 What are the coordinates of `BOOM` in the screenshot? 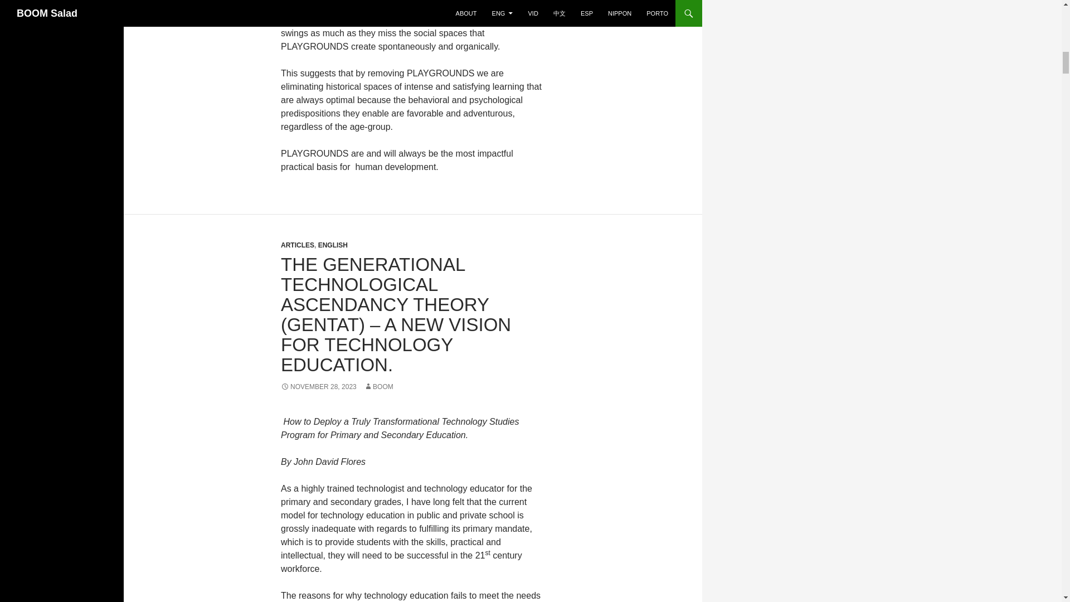 It's located at (378, 386).